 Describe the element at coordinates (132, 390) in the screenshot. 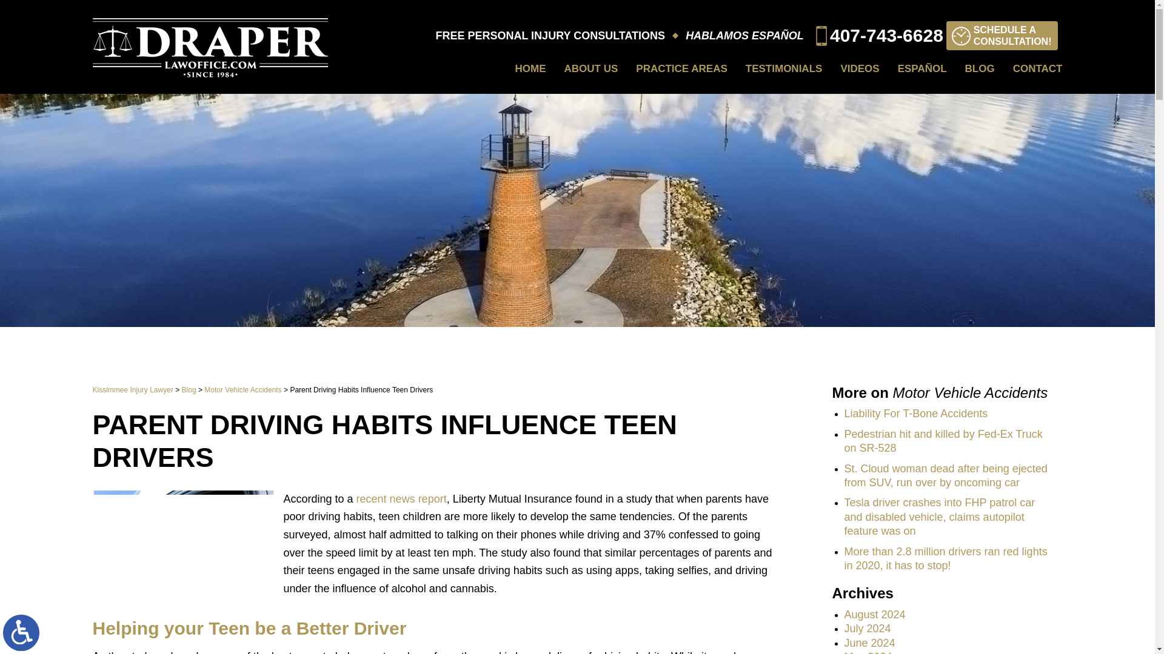

I see `Kissimmee Injury Lawyer` at that location.